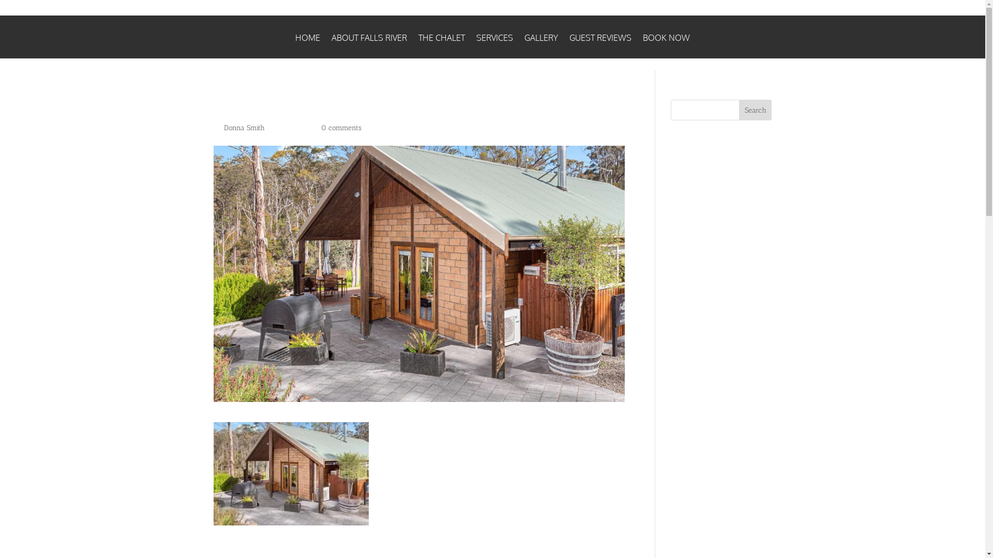 This screenshot has width=993, height=558. What do you see at coordinates (756, 110) in the screenshot?
I see `Search` at bounding box center [756, 110].